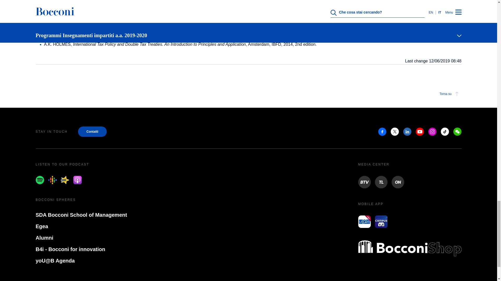  I want to click on Facebook, so click(382, 132).